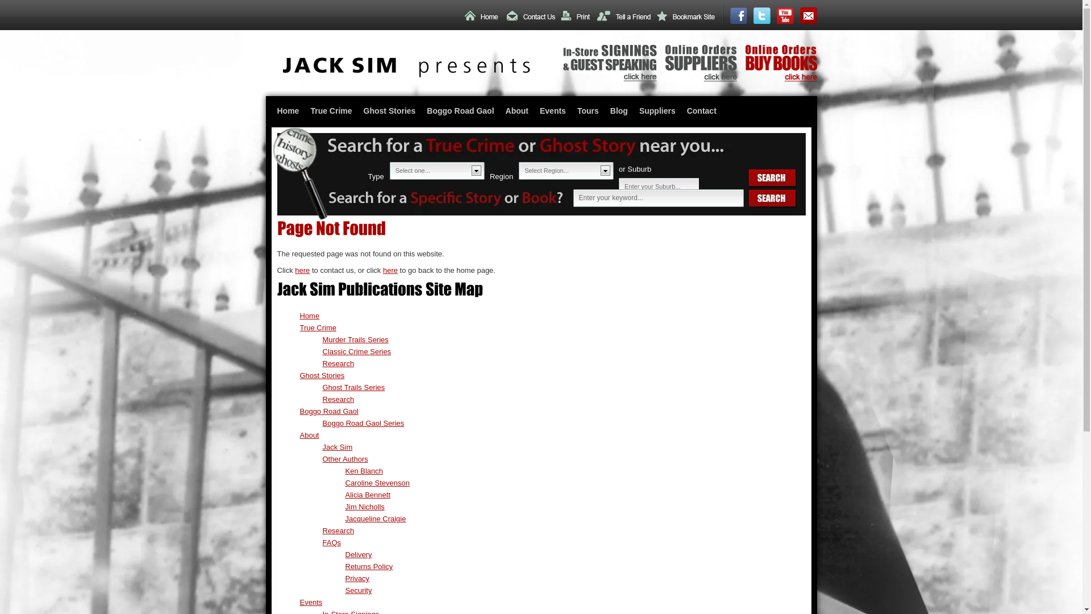  Describe the element at coordinates (359, 555) in the screenshot. I see `Delivery` at that location.